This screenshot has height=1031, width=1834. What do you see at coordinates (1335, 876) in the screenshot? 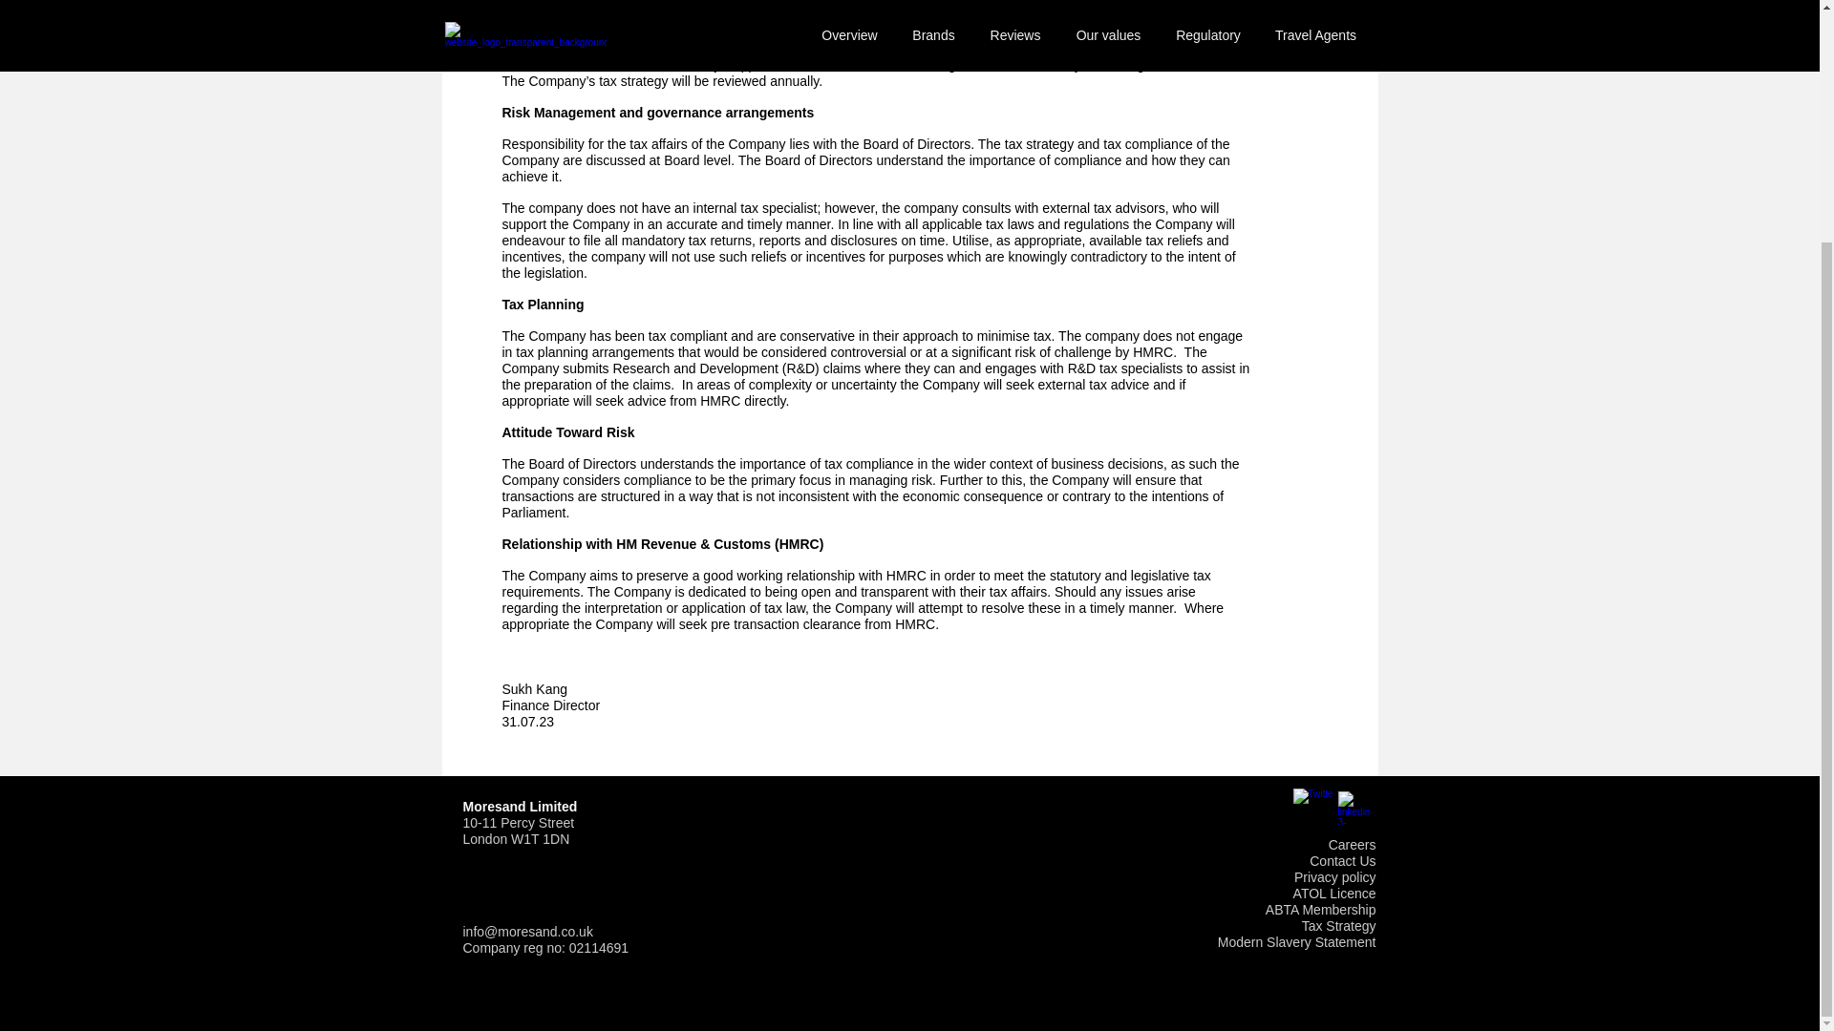
I see `Privacy policy` at bounding box center [1335, 876].